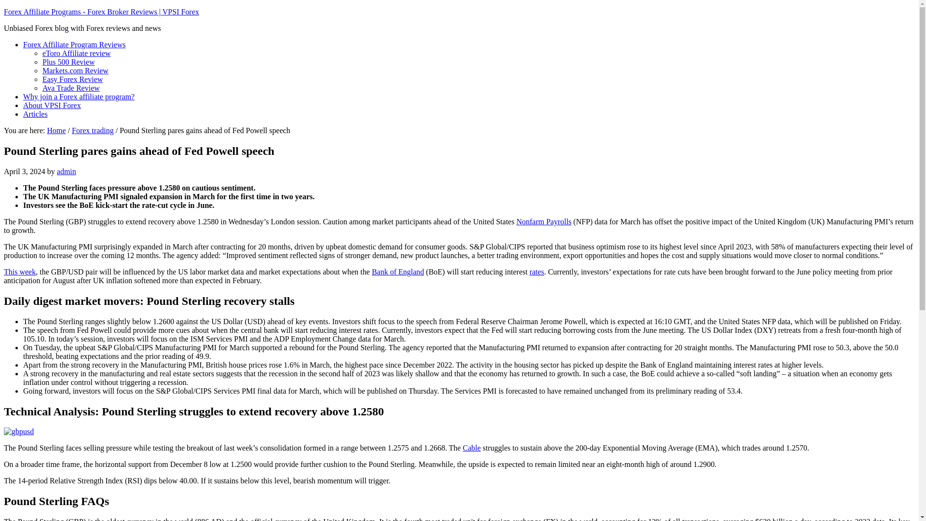 This screenshot has height=521, width=926. I want to click on Ava Trade Review, so click(71, 88).